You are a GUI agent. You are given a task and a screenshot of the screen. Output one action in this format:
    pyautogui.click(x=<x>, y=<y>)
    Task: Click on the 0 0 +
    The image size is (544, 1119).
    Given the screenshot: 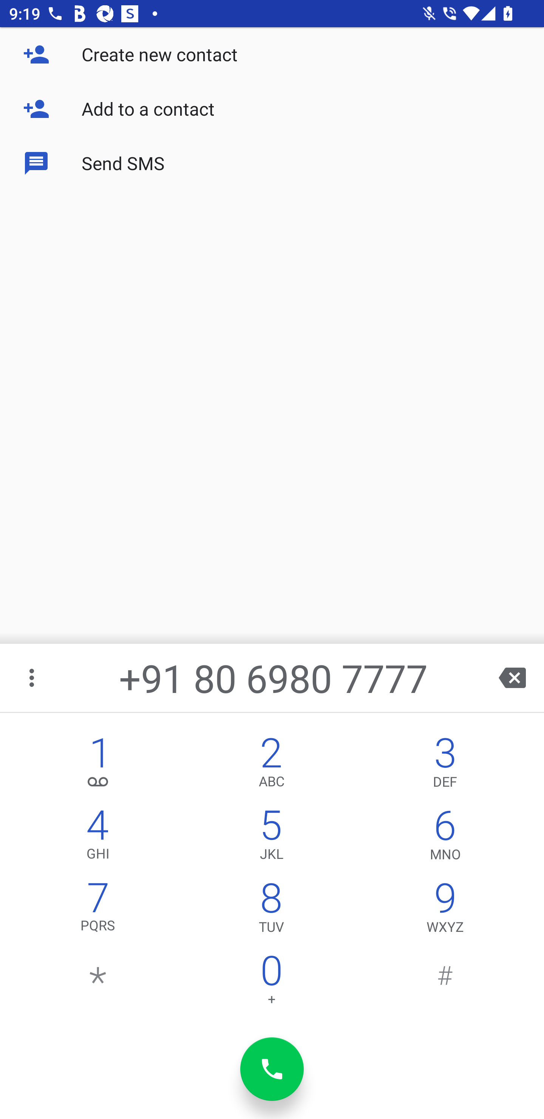 What is the action you would take?
    pyautogui.click(x=271, y=983)
    